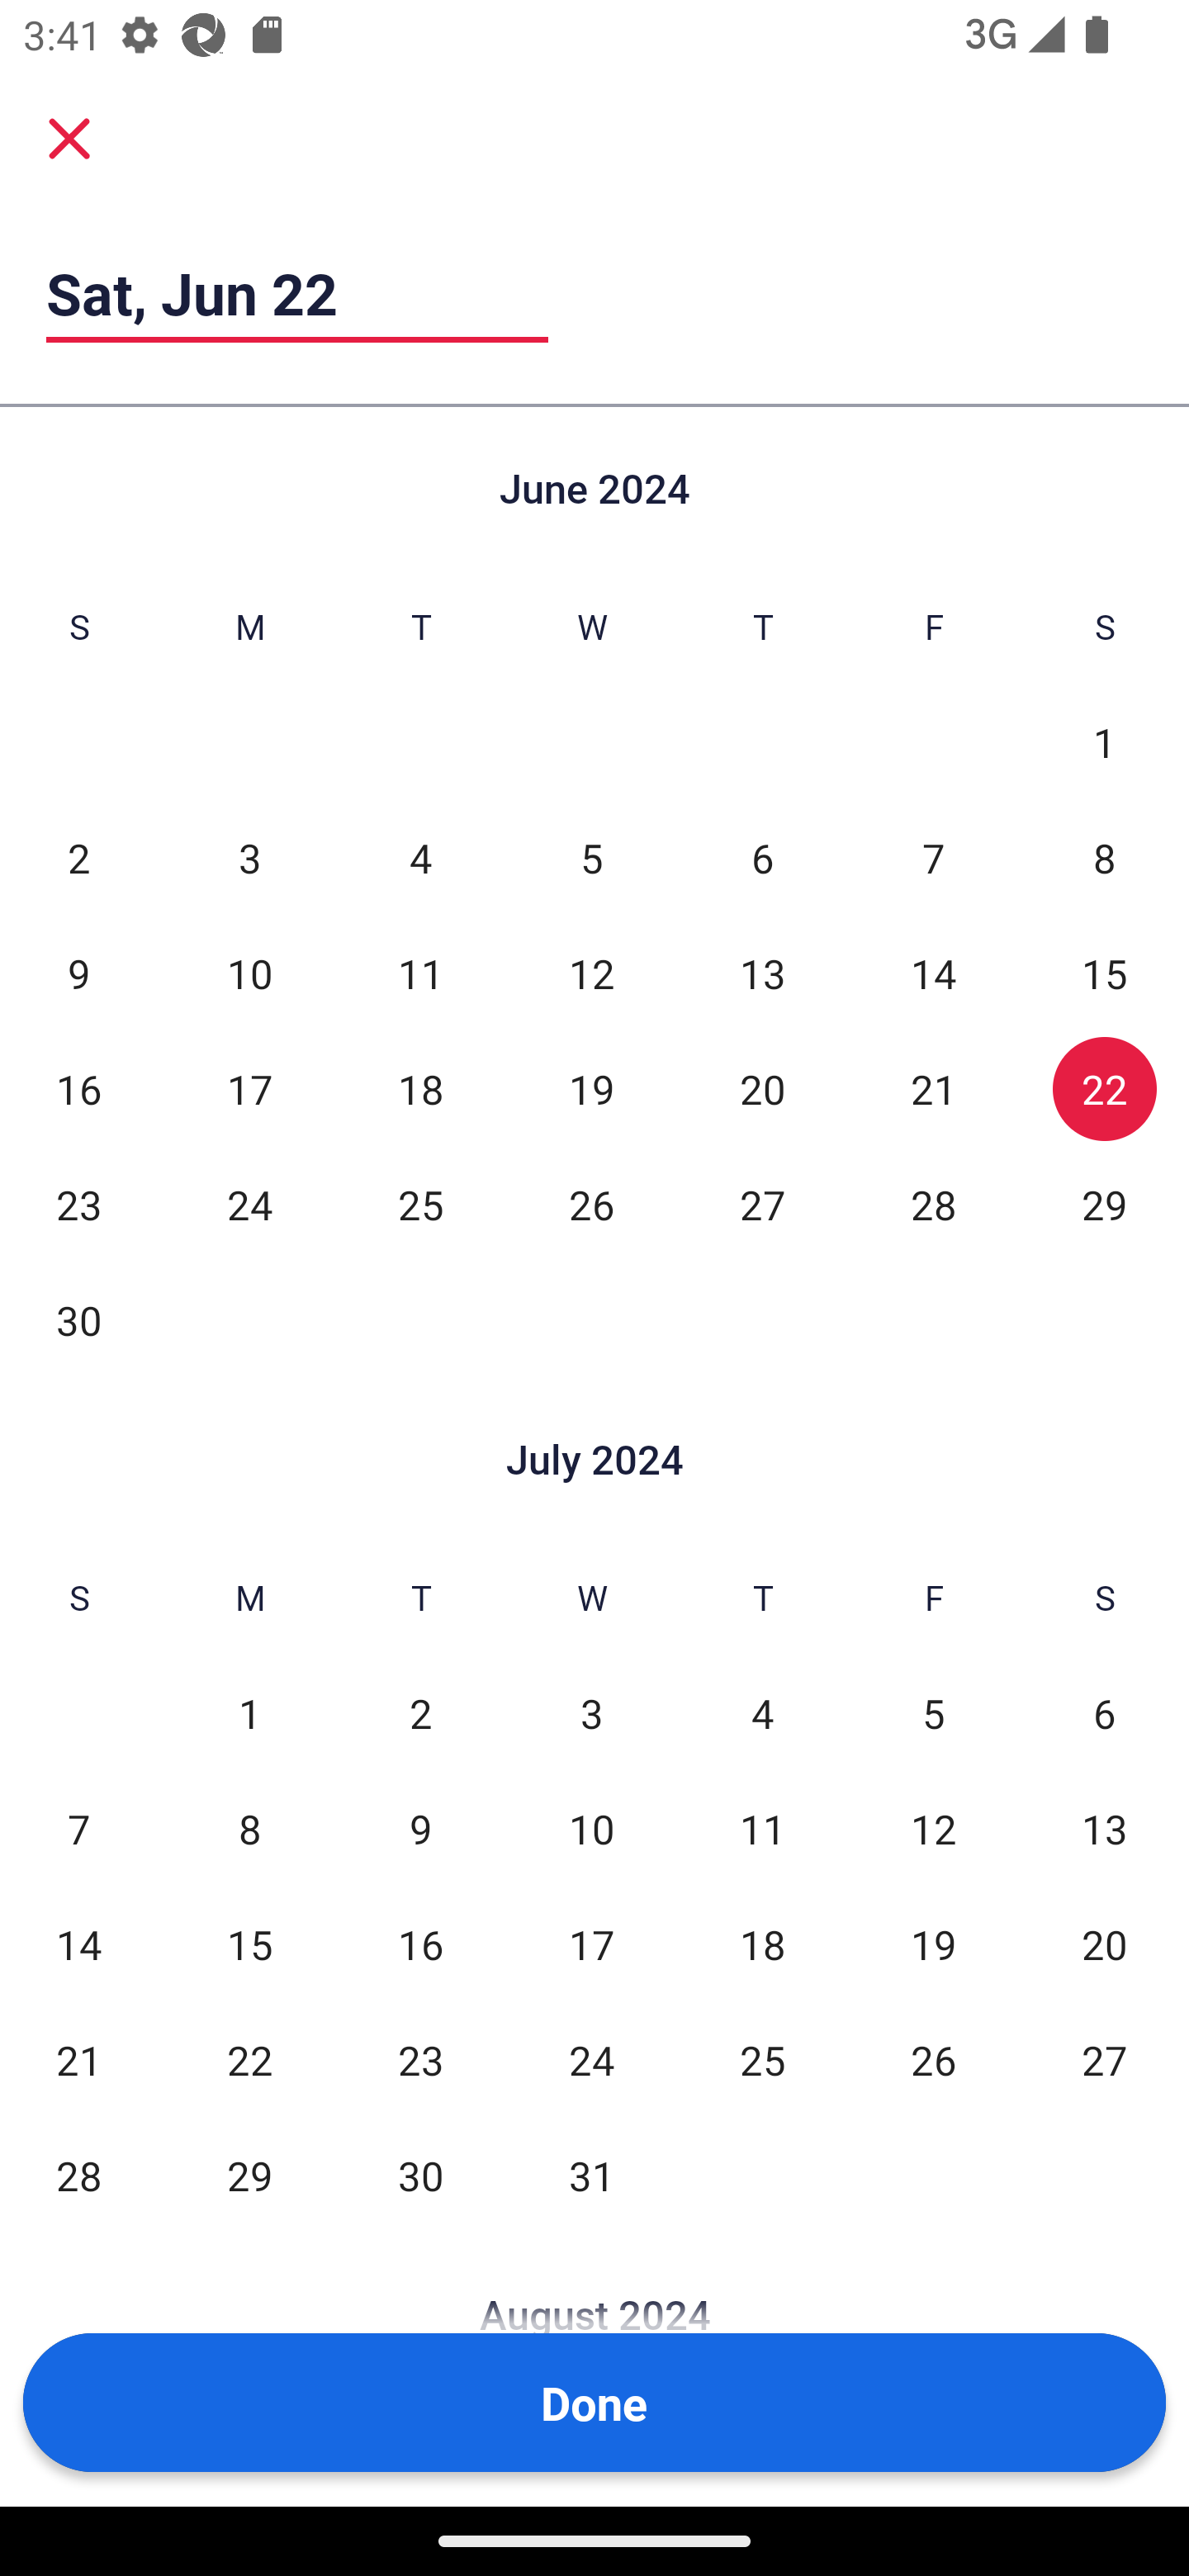  I want to click on 8 Sat, Jun 8, Not Selected, so click(1105, 857).